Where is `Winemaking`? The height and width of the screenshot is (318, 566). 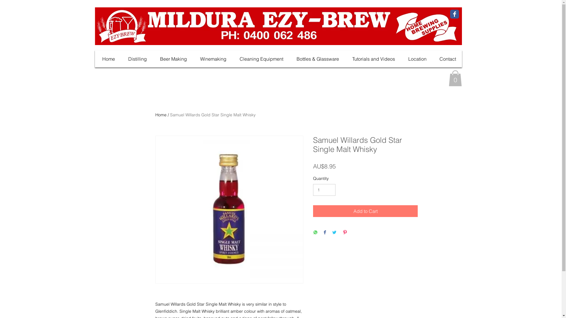
Winemaking is located at coordinates (213, 59).